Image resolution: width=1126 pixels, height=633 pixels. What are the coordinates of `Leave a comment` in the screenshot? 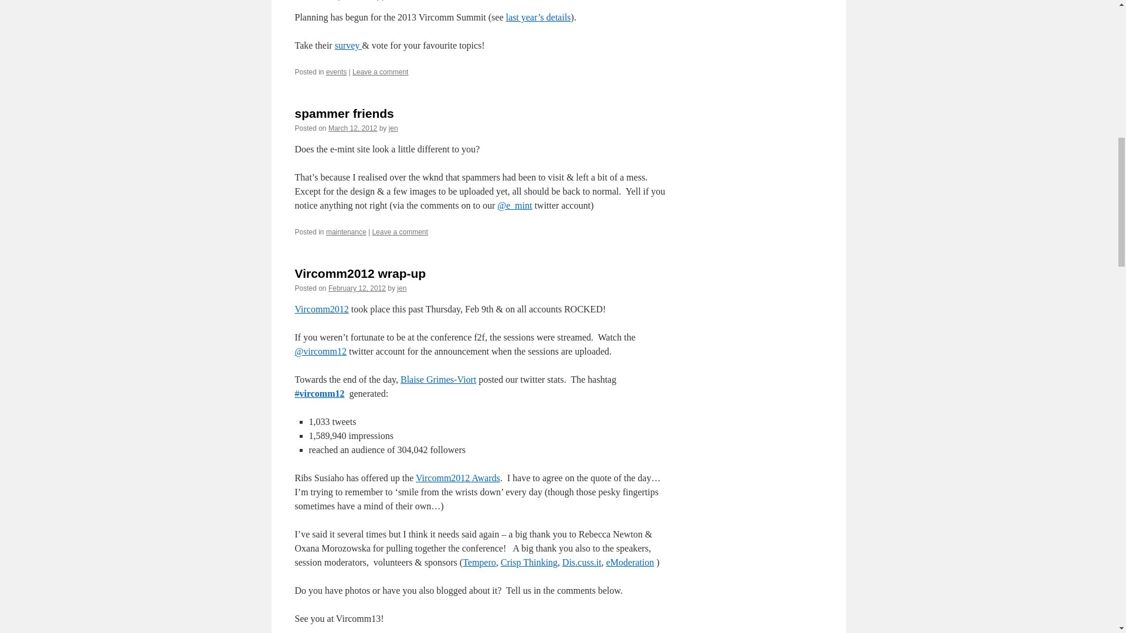 It's located at (399, 232).